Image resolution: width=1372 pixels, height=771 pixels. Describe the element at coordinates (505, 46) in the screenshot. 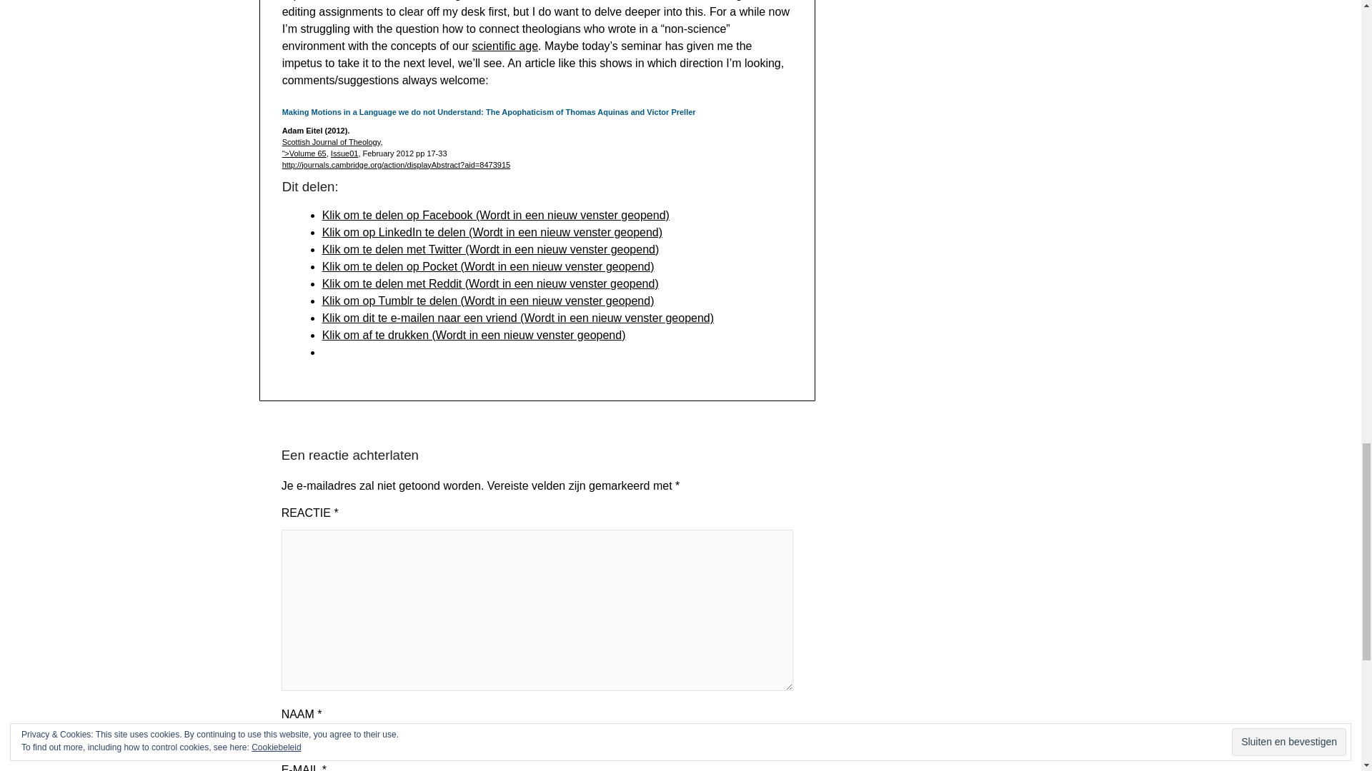

I see `scientific age` at that location.